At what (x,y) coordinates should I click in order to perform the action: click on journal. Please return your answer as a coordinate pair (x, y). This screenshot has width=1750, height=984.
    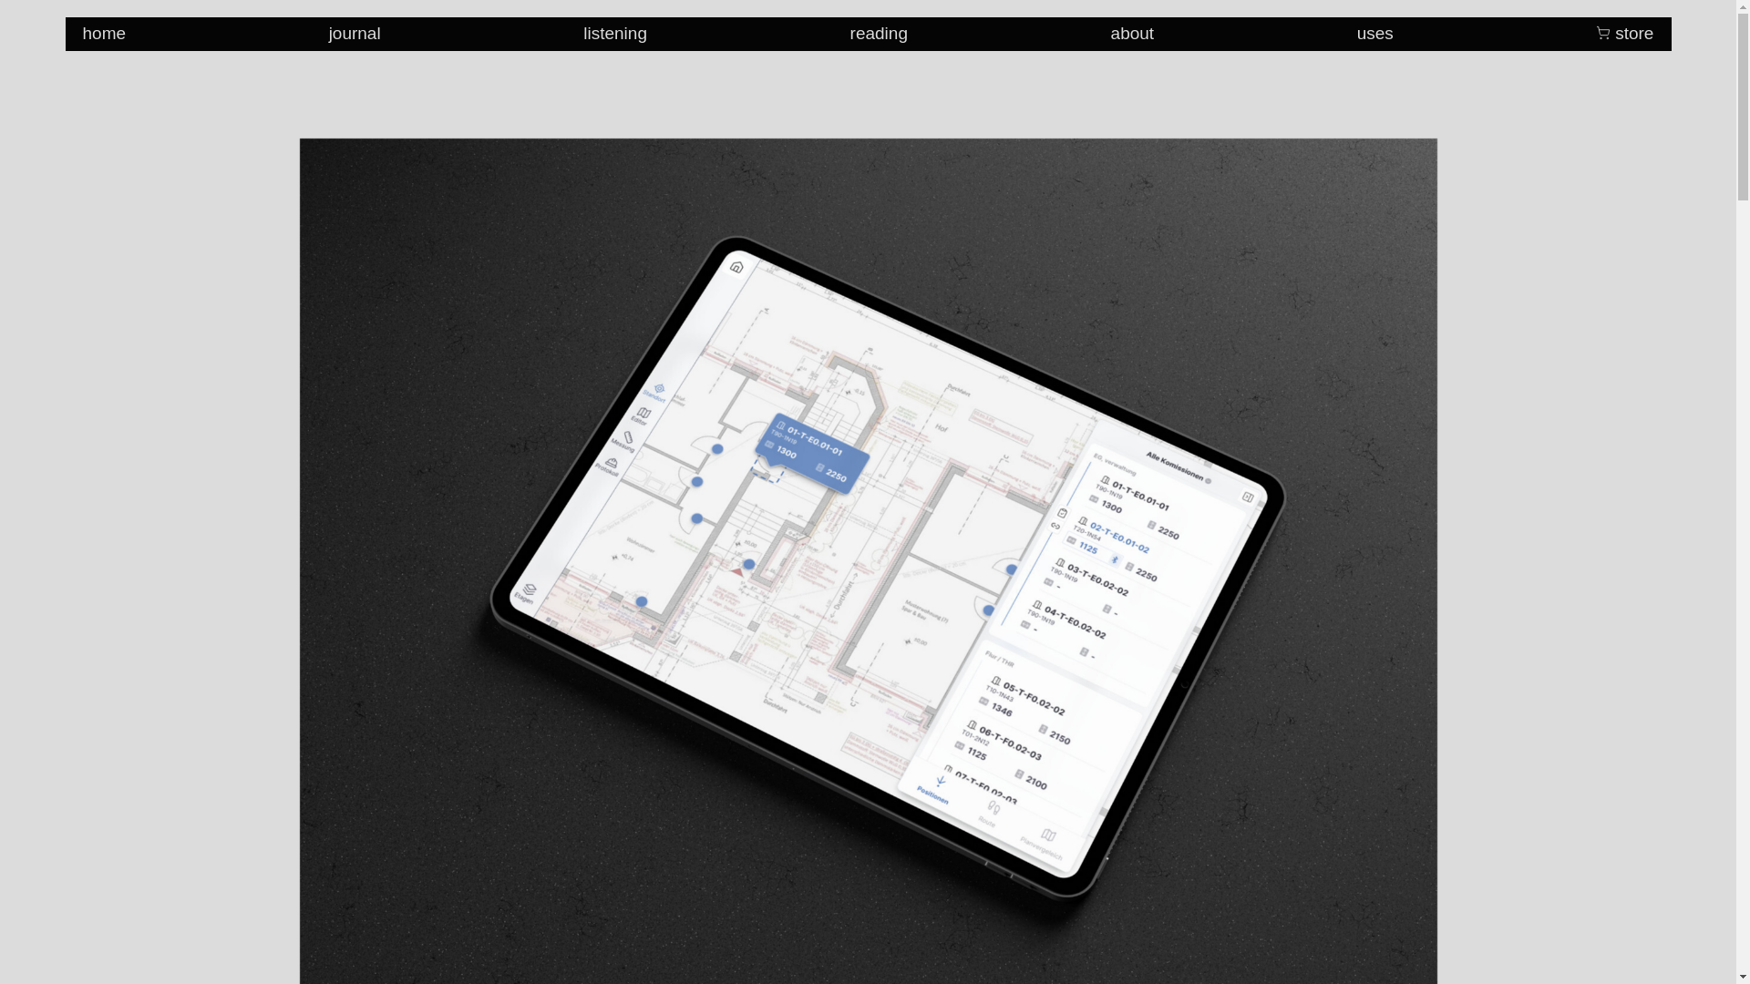
    Looking at the image, I should click on (355, 33).